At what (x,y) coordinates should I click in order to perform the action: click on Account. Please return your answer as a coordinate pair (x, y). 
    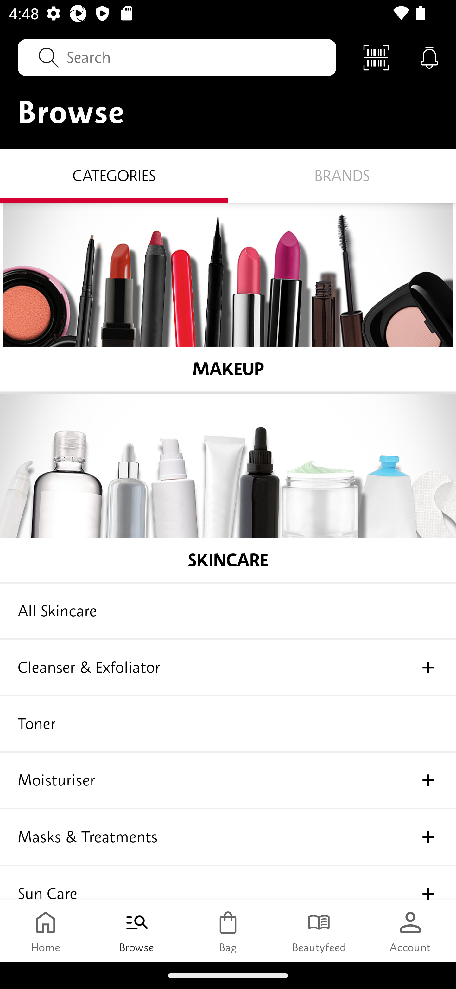
    Looking at the image, I should click on (410, 931).